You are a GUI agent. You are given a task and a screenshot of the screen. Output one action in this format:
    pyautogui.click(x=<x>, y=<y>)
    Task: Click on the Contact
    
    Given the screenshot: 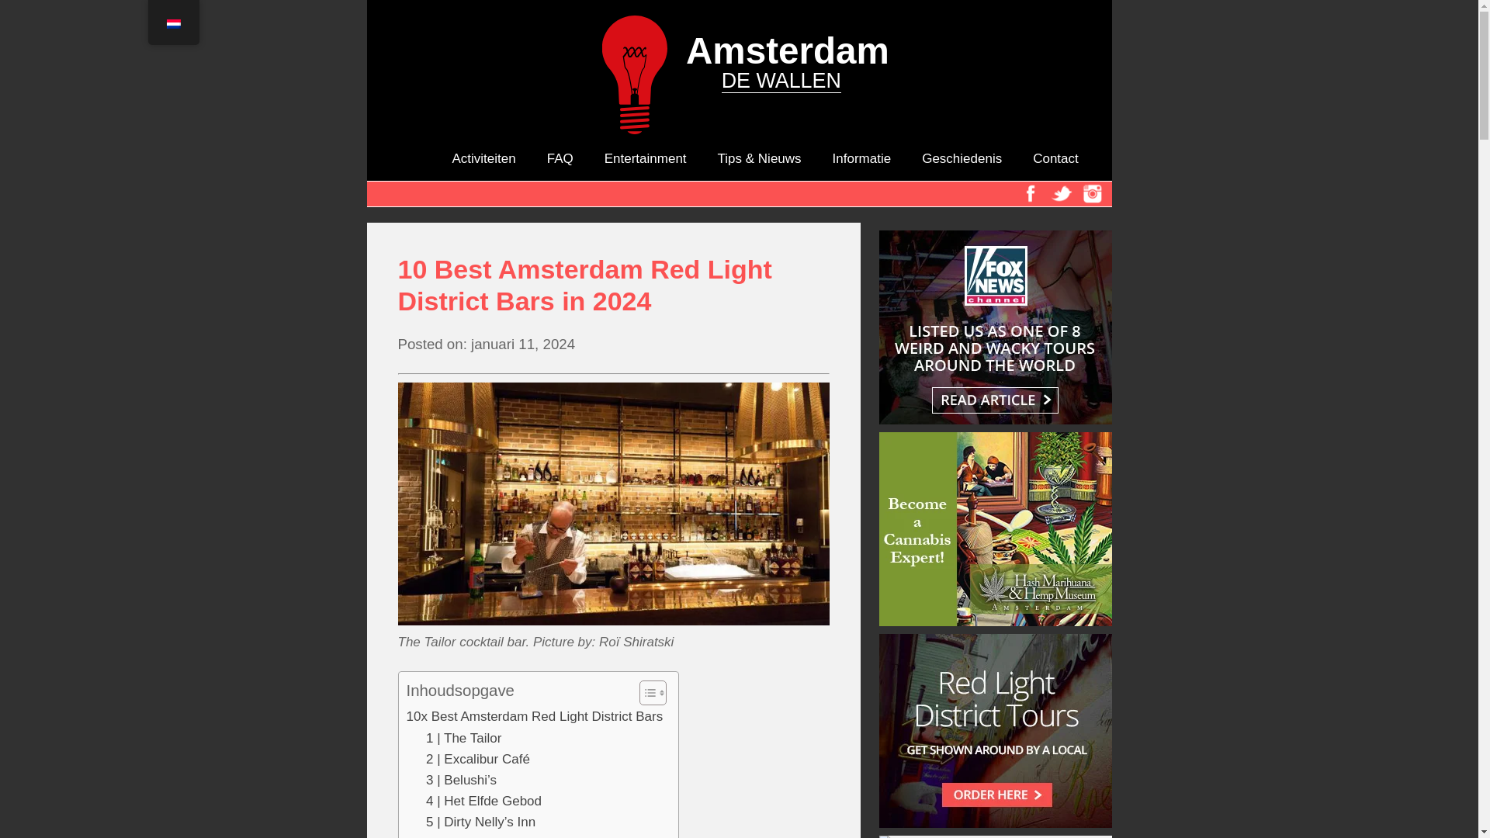 What is the action you would take?
    pyautogui.click(x=1055, y=158)
    